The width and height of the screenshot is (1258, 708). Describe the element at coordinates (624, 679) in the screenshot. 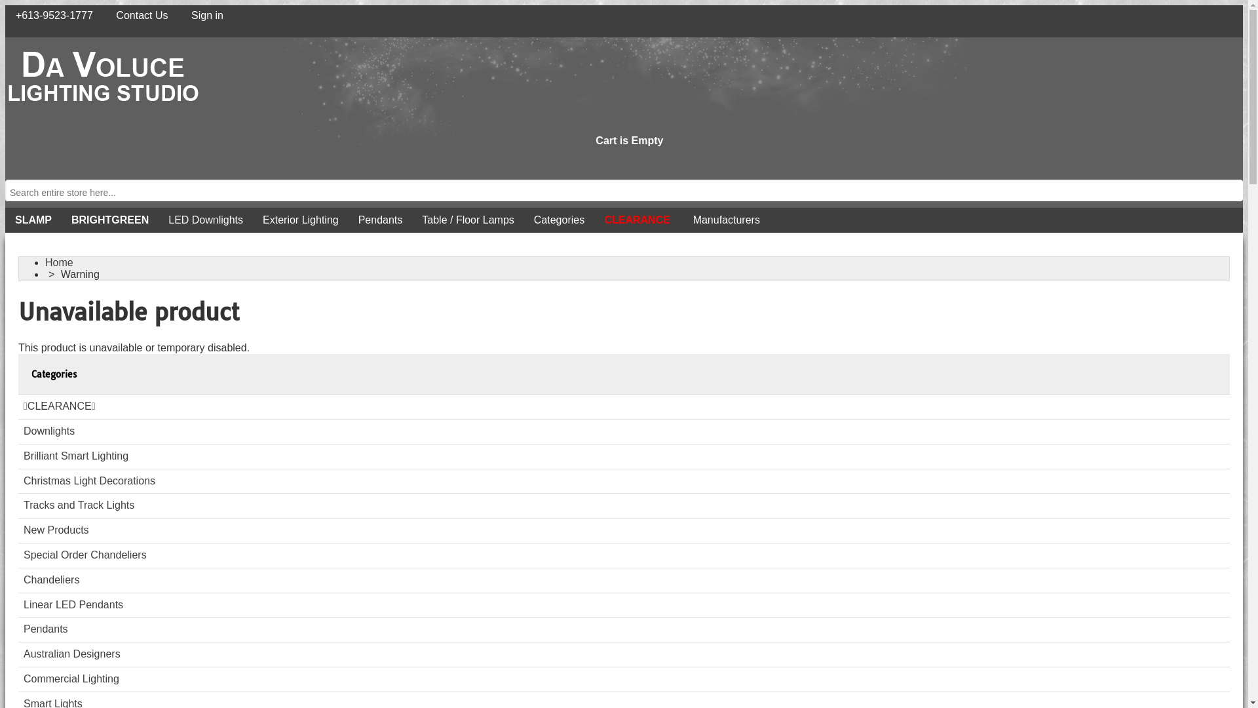

I see `Commercial Lighting` at that location.